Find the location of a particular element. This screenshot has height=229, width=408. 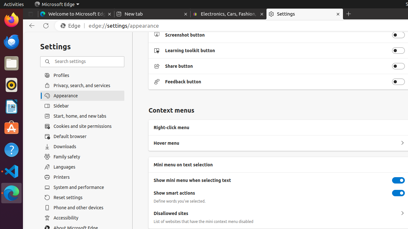

Rhythmbox is located at coordinates (11, 85).